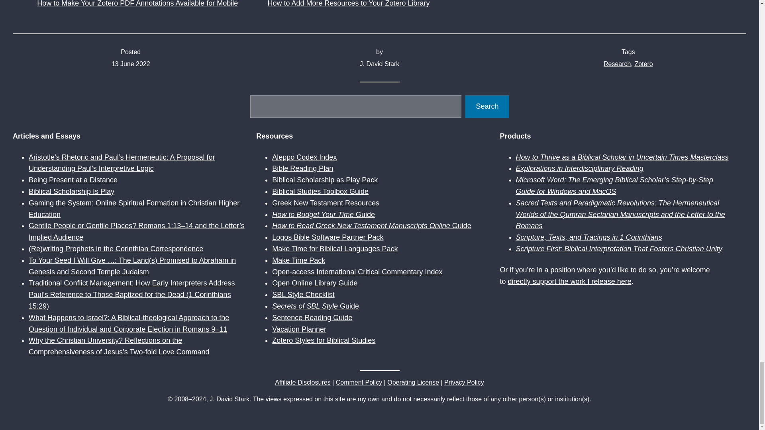  Describe the element at coordinates (643, 64) in the screenshot. I see `Zotero` at that location.